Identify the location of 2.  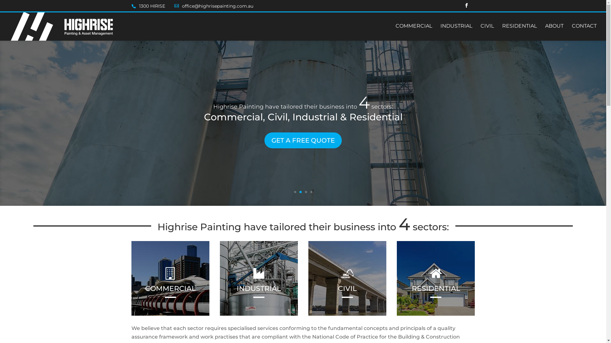
(300, 192).